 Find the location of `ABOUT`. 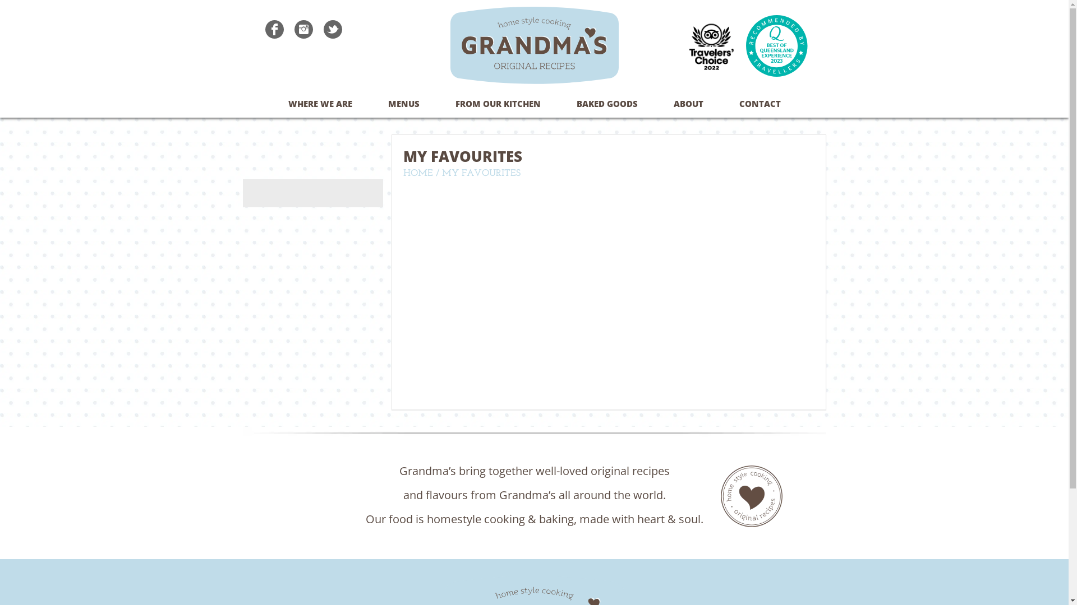

ABOUT is located at coordinates (688, 104).